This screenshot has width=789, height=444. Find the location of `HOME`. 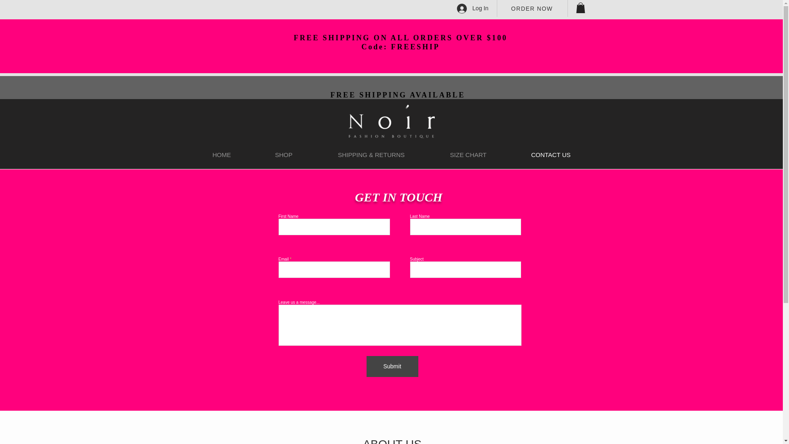

HOME is located at coordinates (222, 155).